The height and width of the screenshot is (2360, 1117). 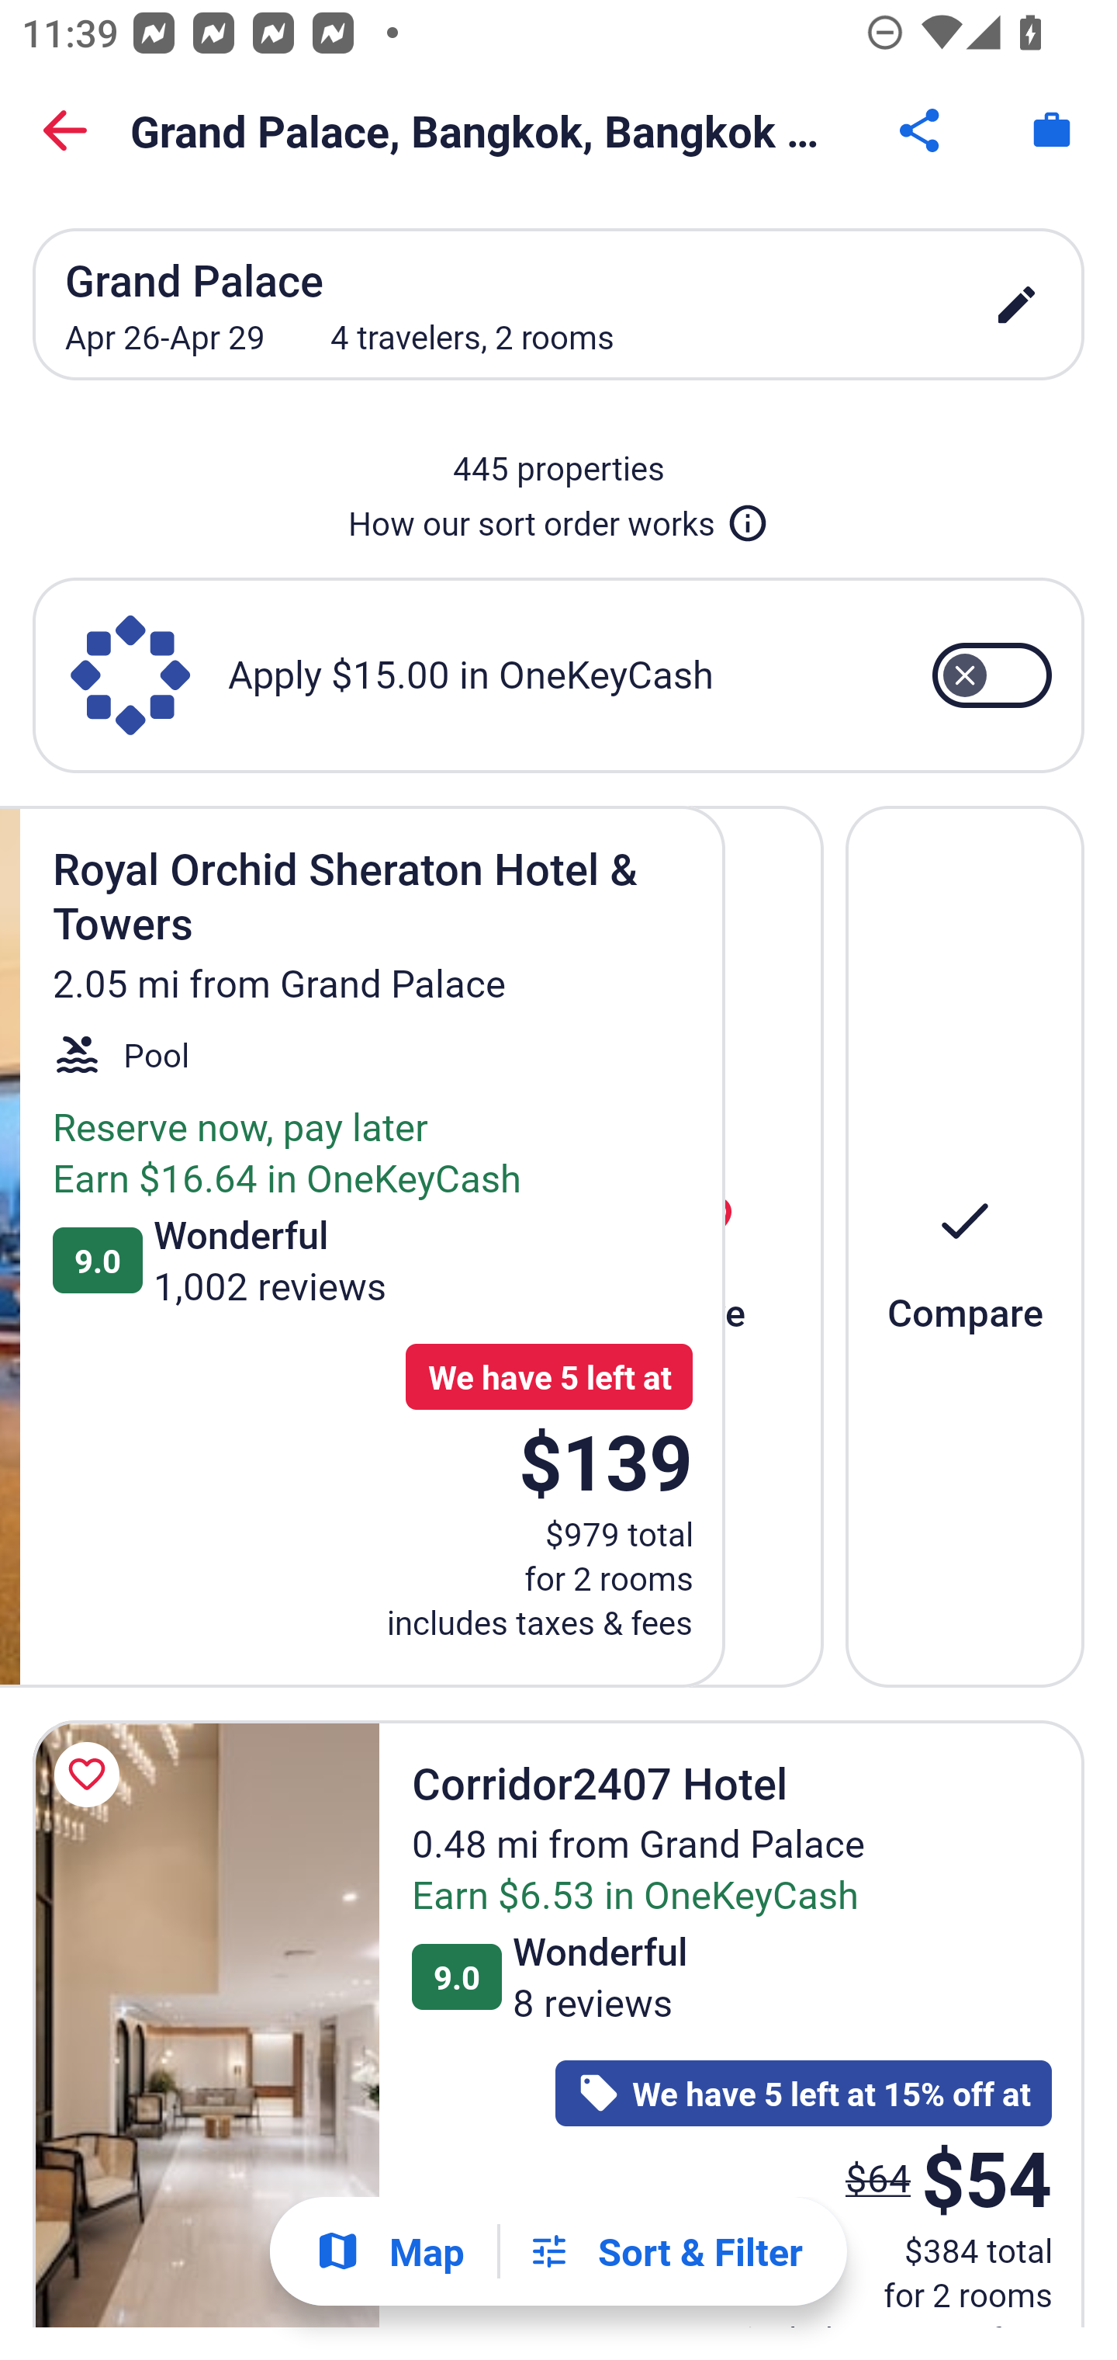 I want to click on Filters Sort & Filter Filters Button, so click(x=665, y=2251).